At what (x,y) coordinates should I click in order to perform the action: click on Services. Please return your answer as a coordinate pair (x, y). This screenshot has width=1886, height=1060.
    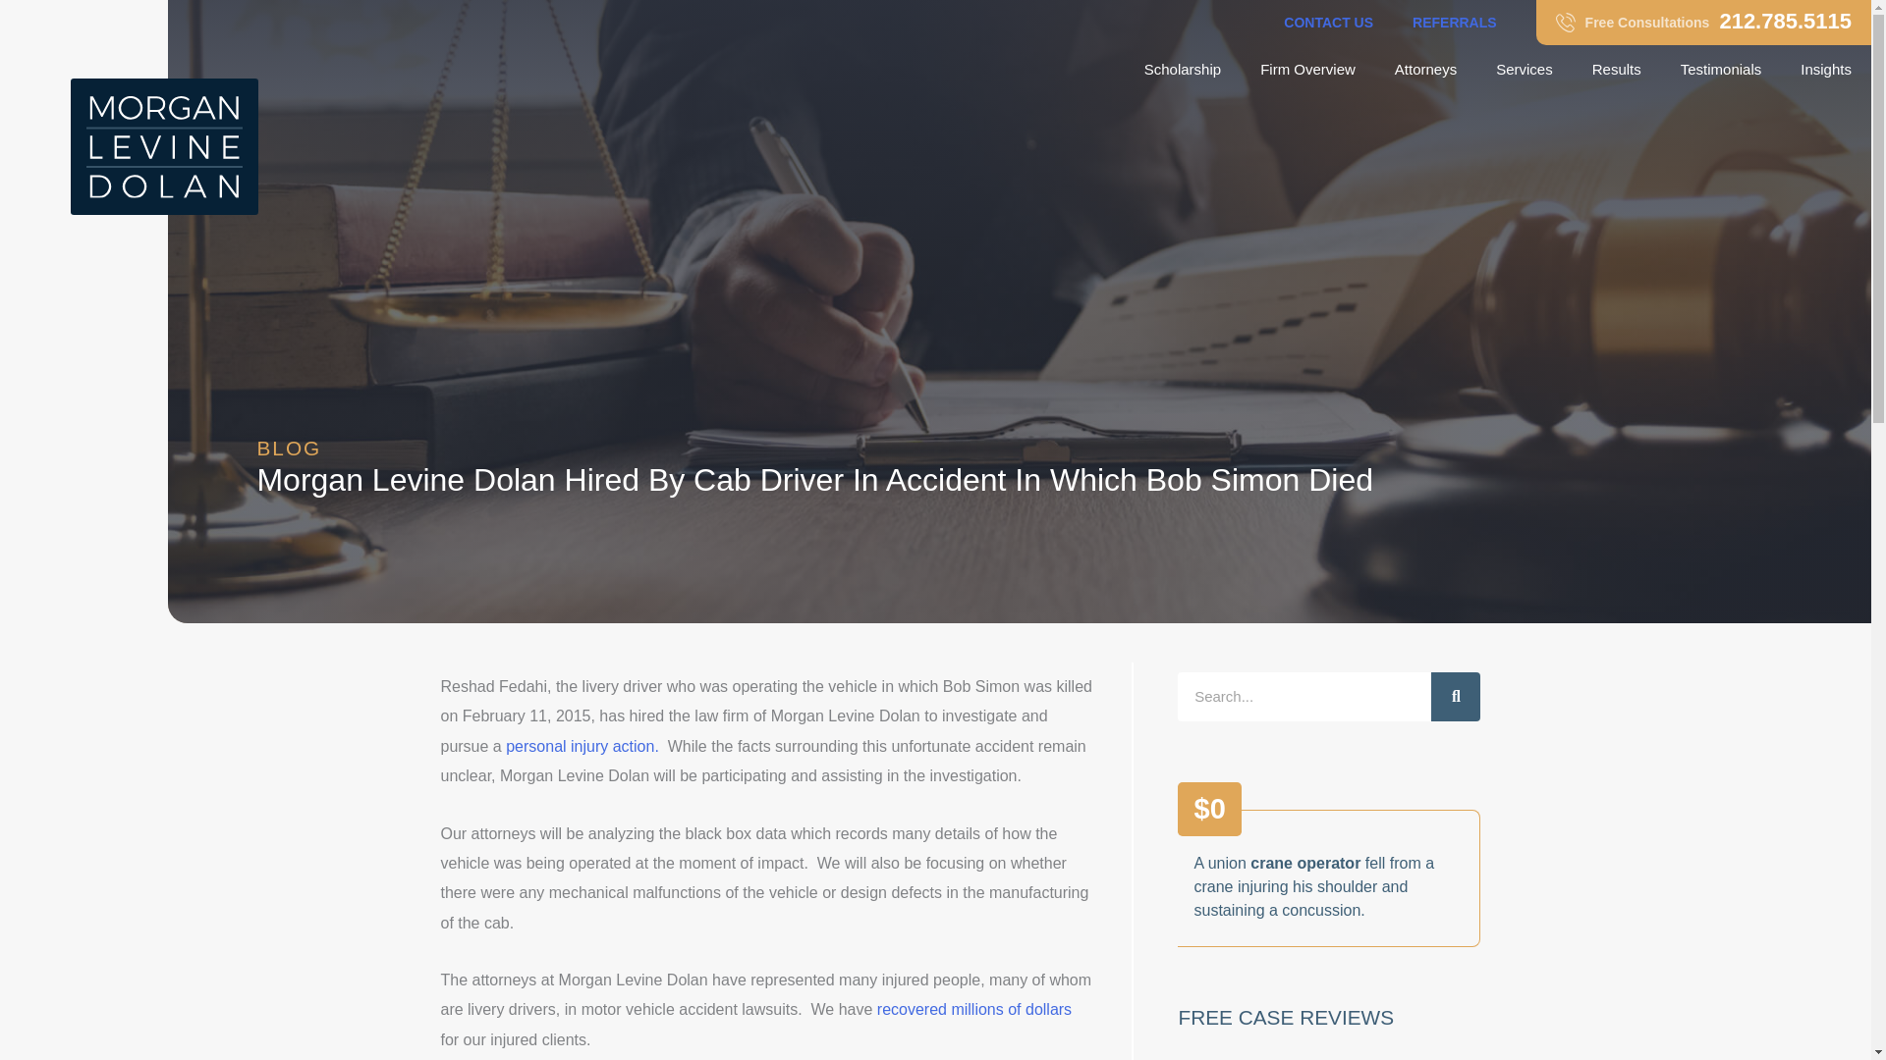
    Looking at the image, I should click on (1307, 70).